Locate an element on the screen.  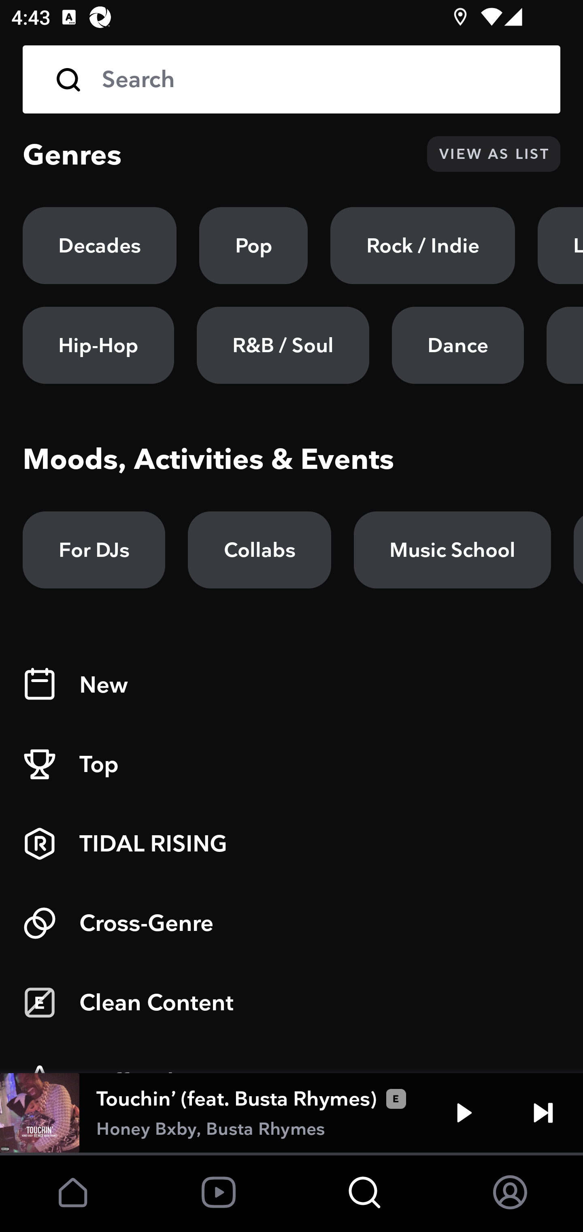
New is located at coordinates (291, 685).